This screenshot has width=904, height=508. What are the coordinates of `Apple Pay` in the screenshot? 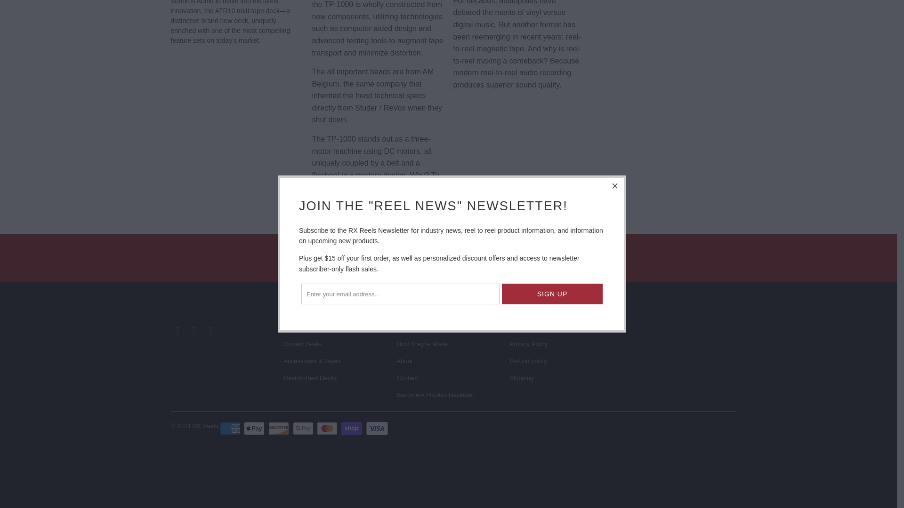 It's located at (255, 428).